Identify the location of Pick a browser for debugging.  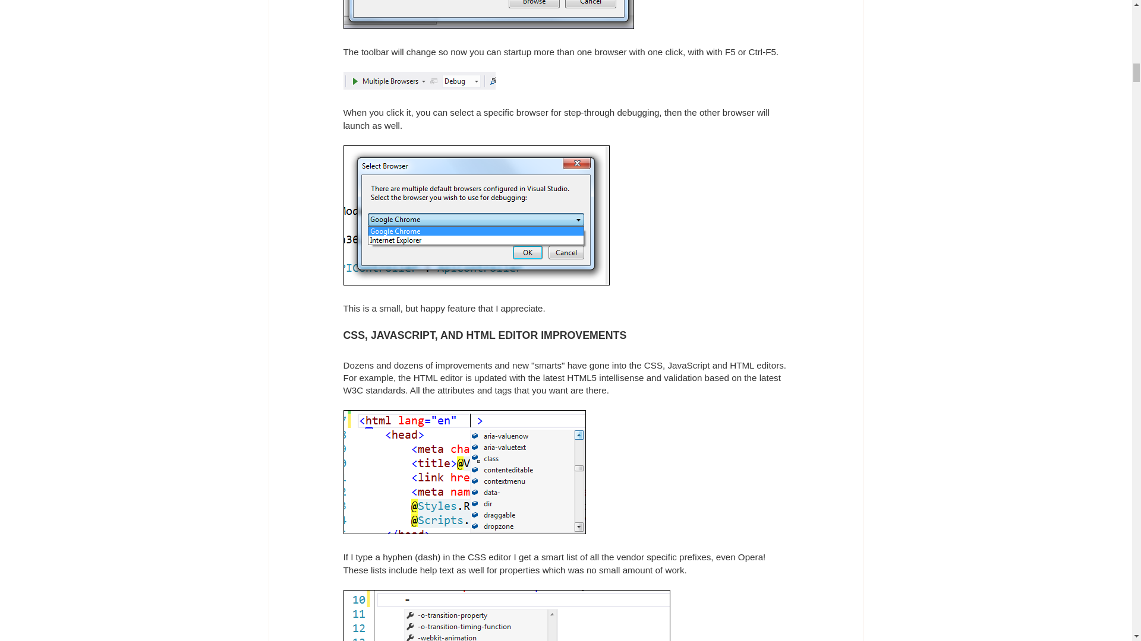
(476, 215).